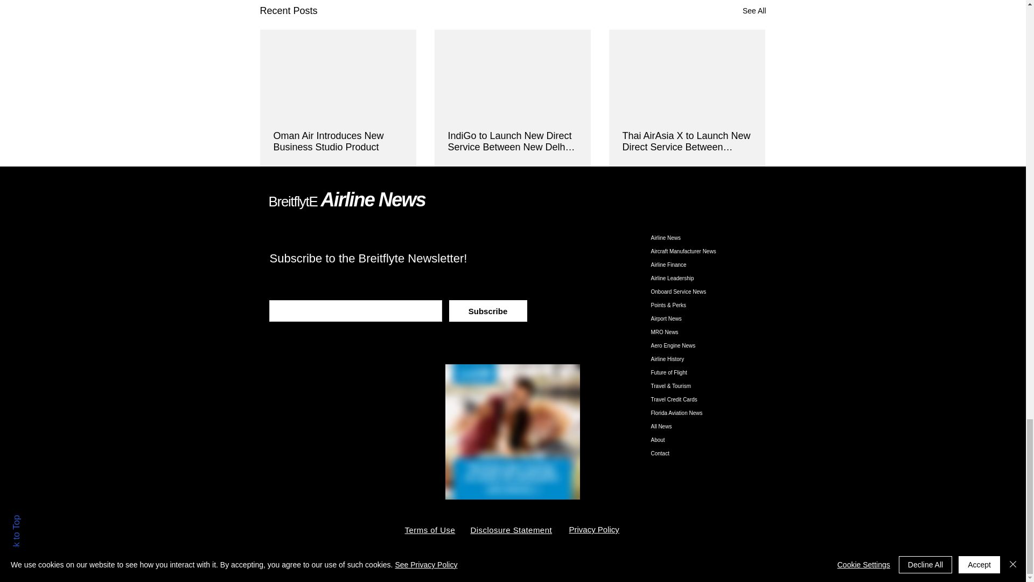 The width and height of the screenshot is (1034, 582). Describe the element at coordinates (281, 201) in the screenshot. I see `Breit` at that location.